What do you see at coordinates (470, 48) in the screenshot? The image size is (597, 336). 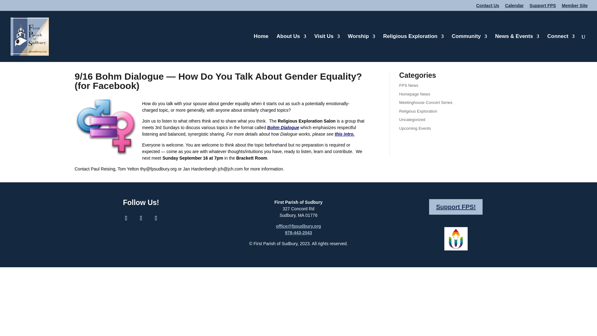 I see `Community` at bounding box center [470, 48].